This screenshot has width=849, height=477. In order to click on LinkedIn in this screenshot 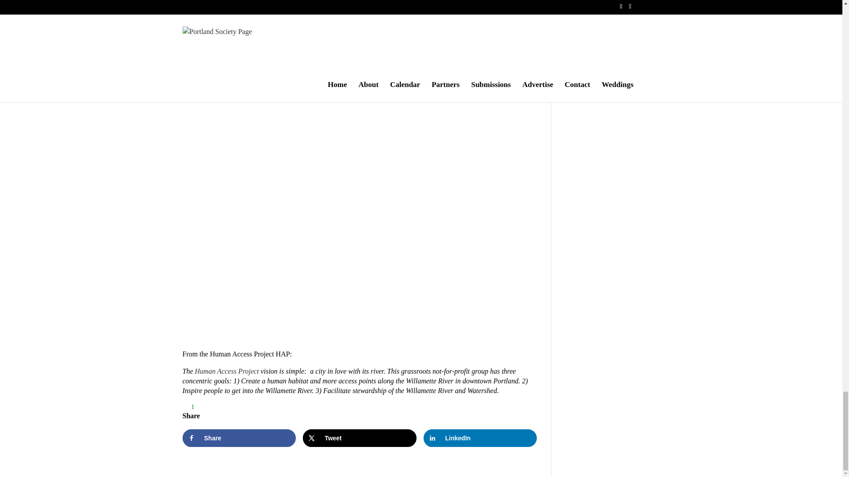, I will do `click(480, 438)`.